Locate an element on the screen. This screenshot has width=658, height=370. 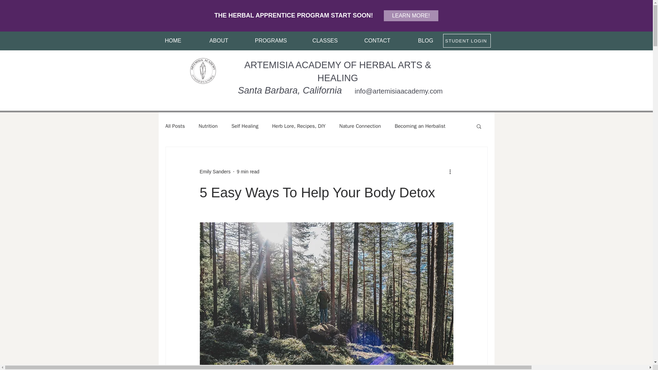
LEARN MORE! is located at coordinates (411, 16).